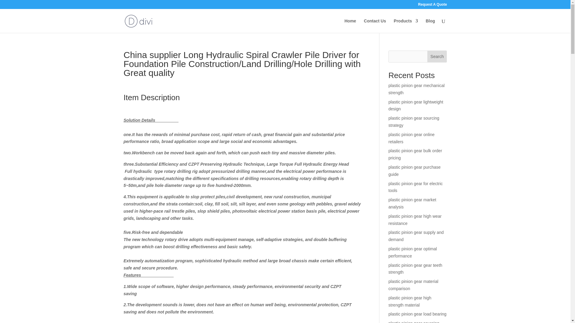  What do you see at coordinates (375, 26) in the screenshot?
I see `Contact Us` at bounding box center [375, 26].